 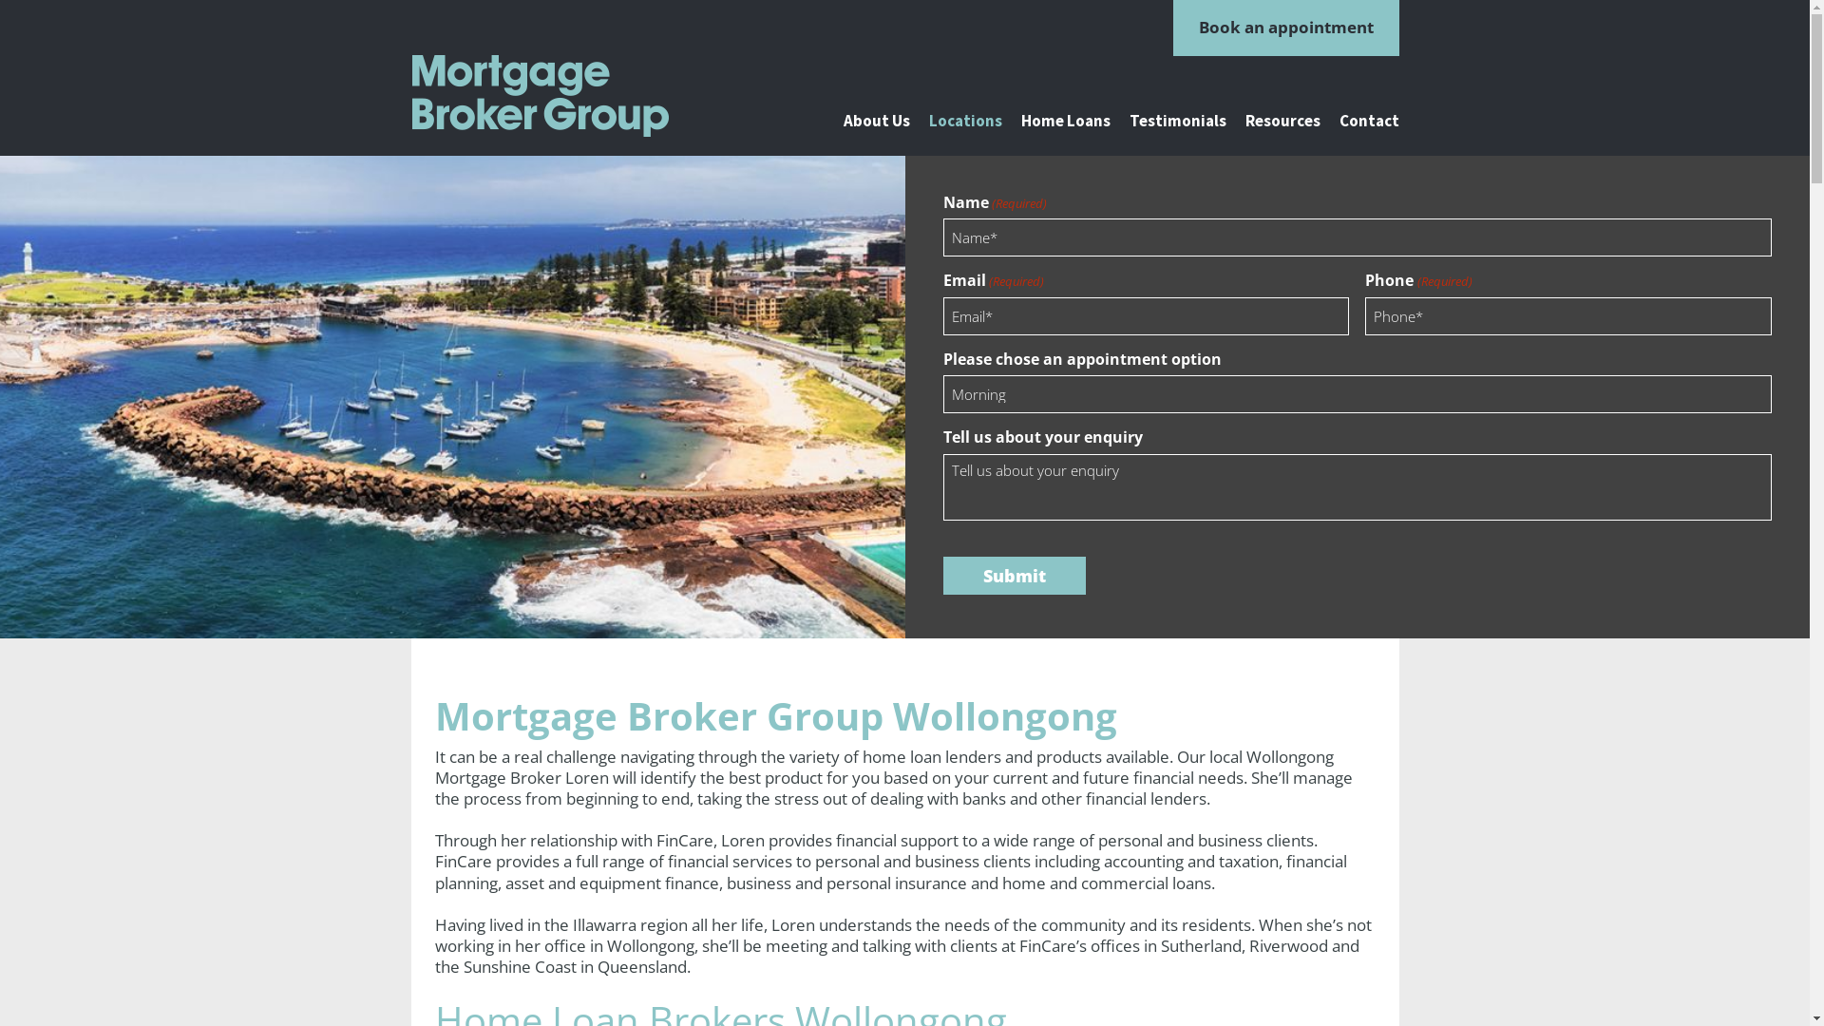 What do you see at coordinates (1014, 576) in the screenshot?
I see `Submit` at bounding box center [1014, 576].